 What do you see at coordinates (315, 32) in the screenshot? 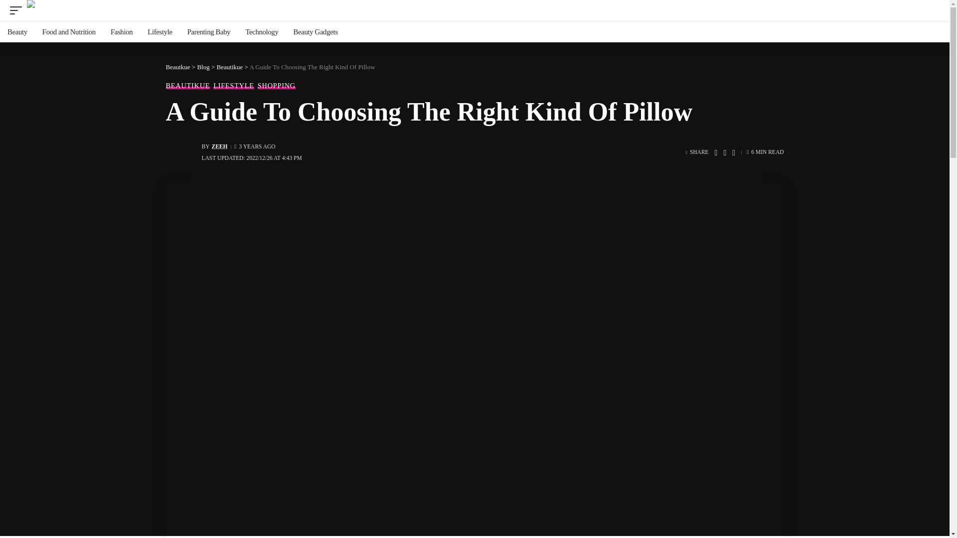
I see `Beauty Gadgets` at bounding box center [315, 32].